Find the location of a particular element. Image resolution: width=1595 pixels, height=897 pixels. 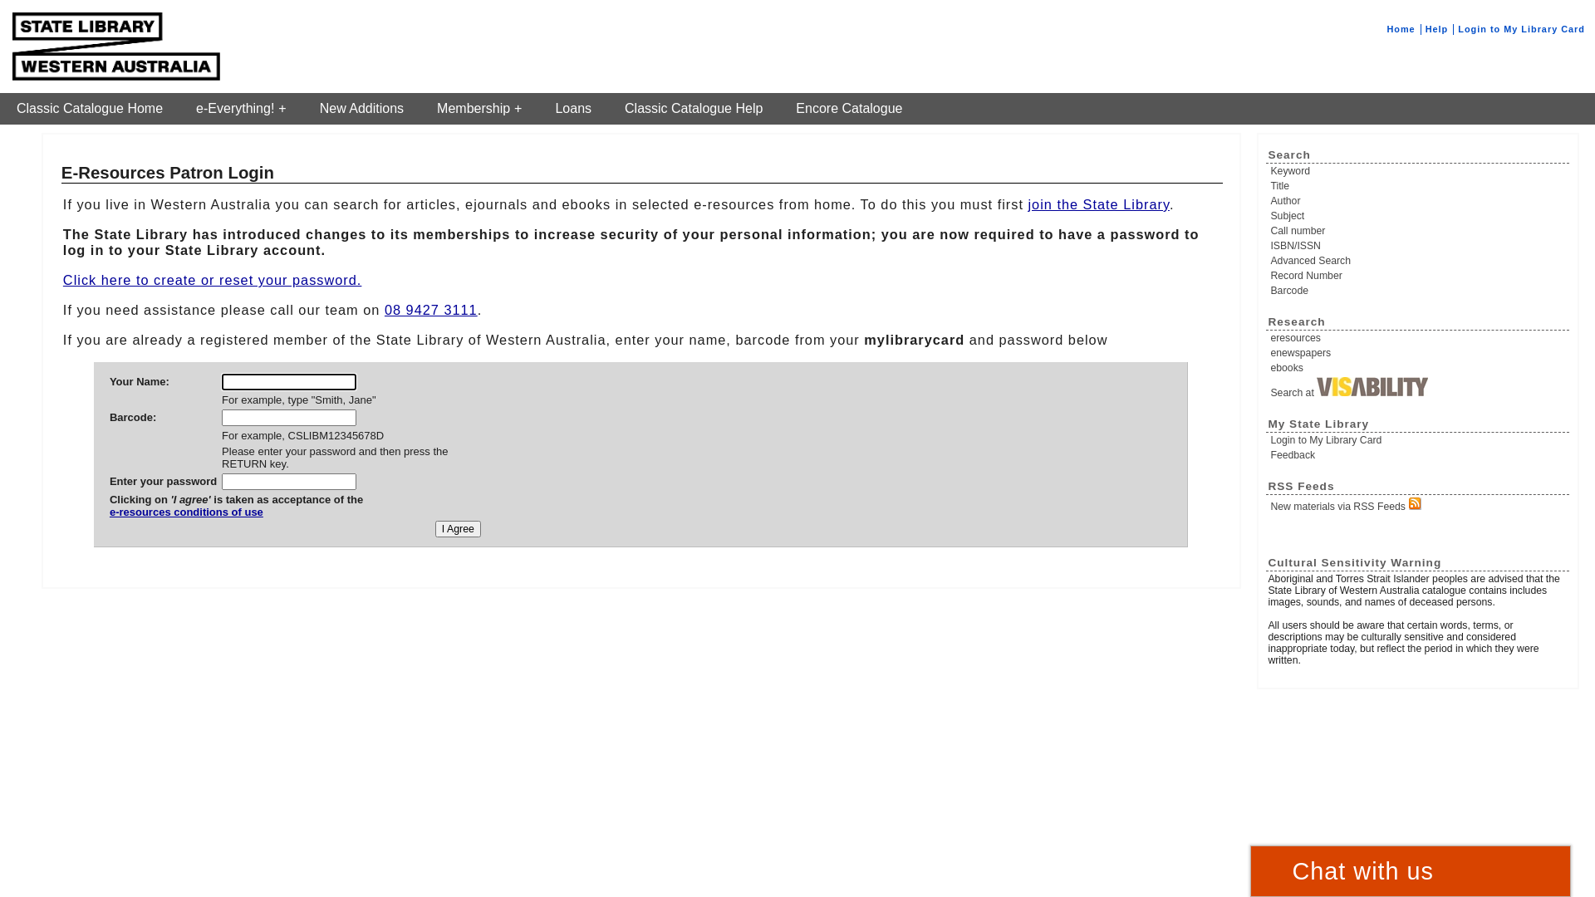

Help is located at coordinates (1437, 29).